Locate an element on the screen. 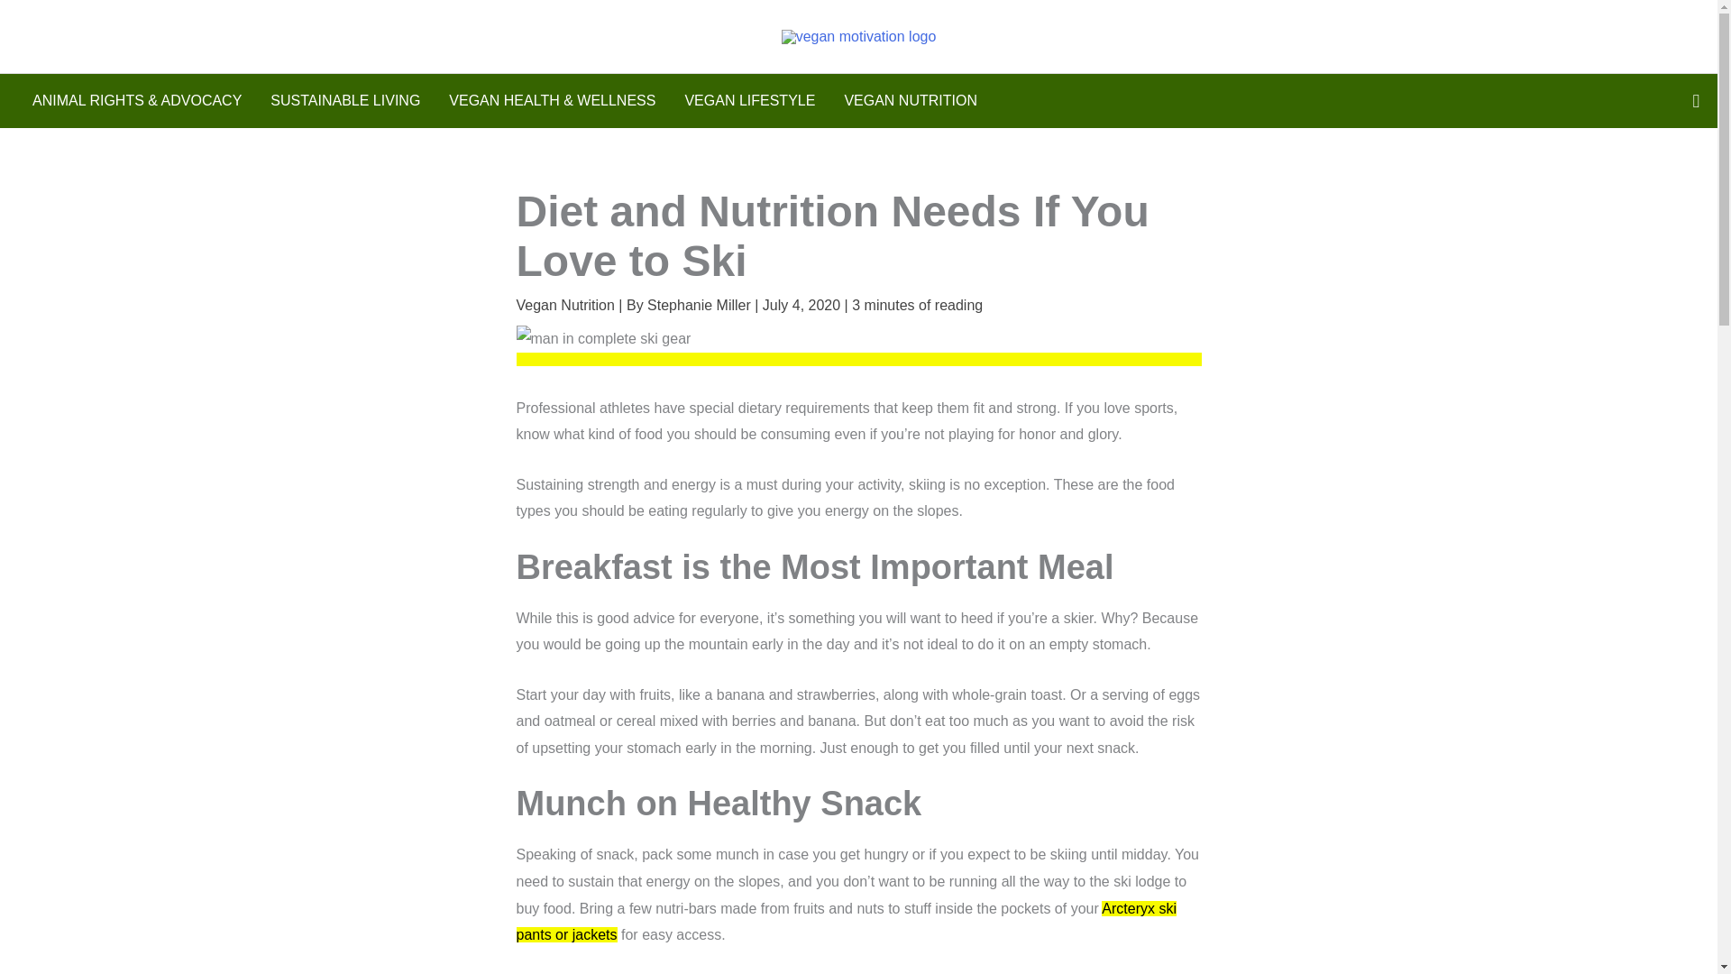 The height and width of the screenshot is (974, 1731). Vegan Nutrition is located at coordinates (564, 305).